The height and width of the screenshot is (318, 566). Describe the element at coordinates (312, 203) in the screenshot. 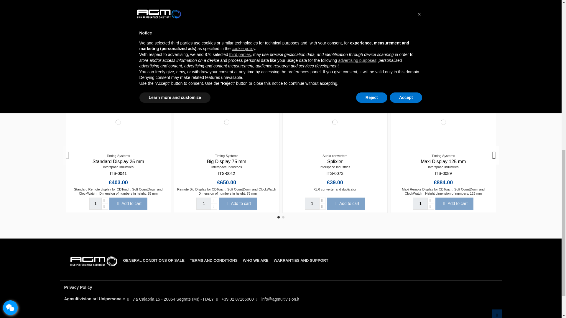

I see `1` at that location.